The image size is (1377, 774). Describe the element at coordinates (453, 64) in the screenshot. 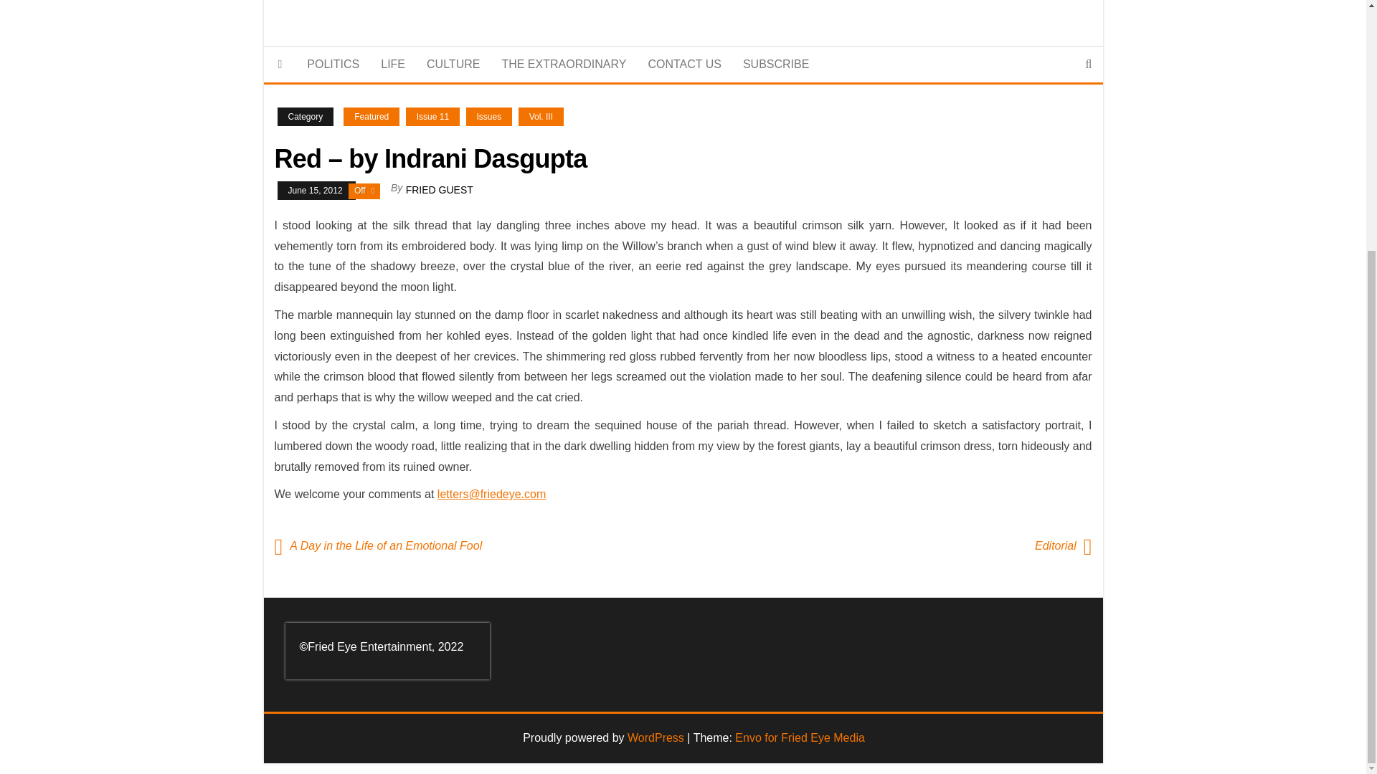

I see `CULTURE` at that location.